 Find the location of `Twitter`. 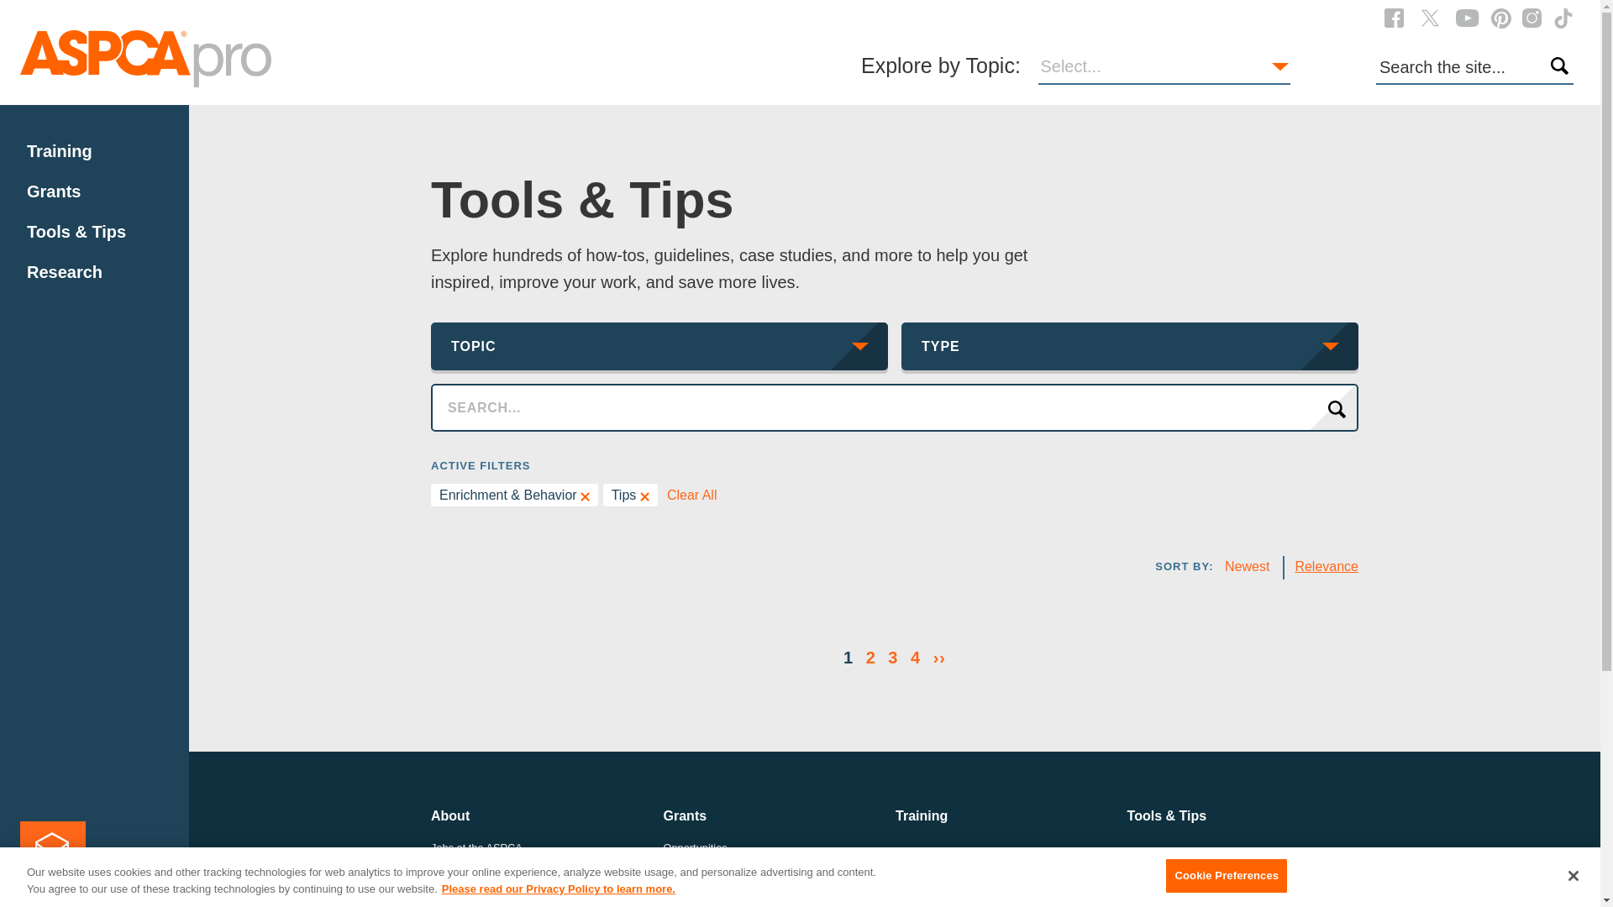

Twitter is located at coordinates (1430, 18).